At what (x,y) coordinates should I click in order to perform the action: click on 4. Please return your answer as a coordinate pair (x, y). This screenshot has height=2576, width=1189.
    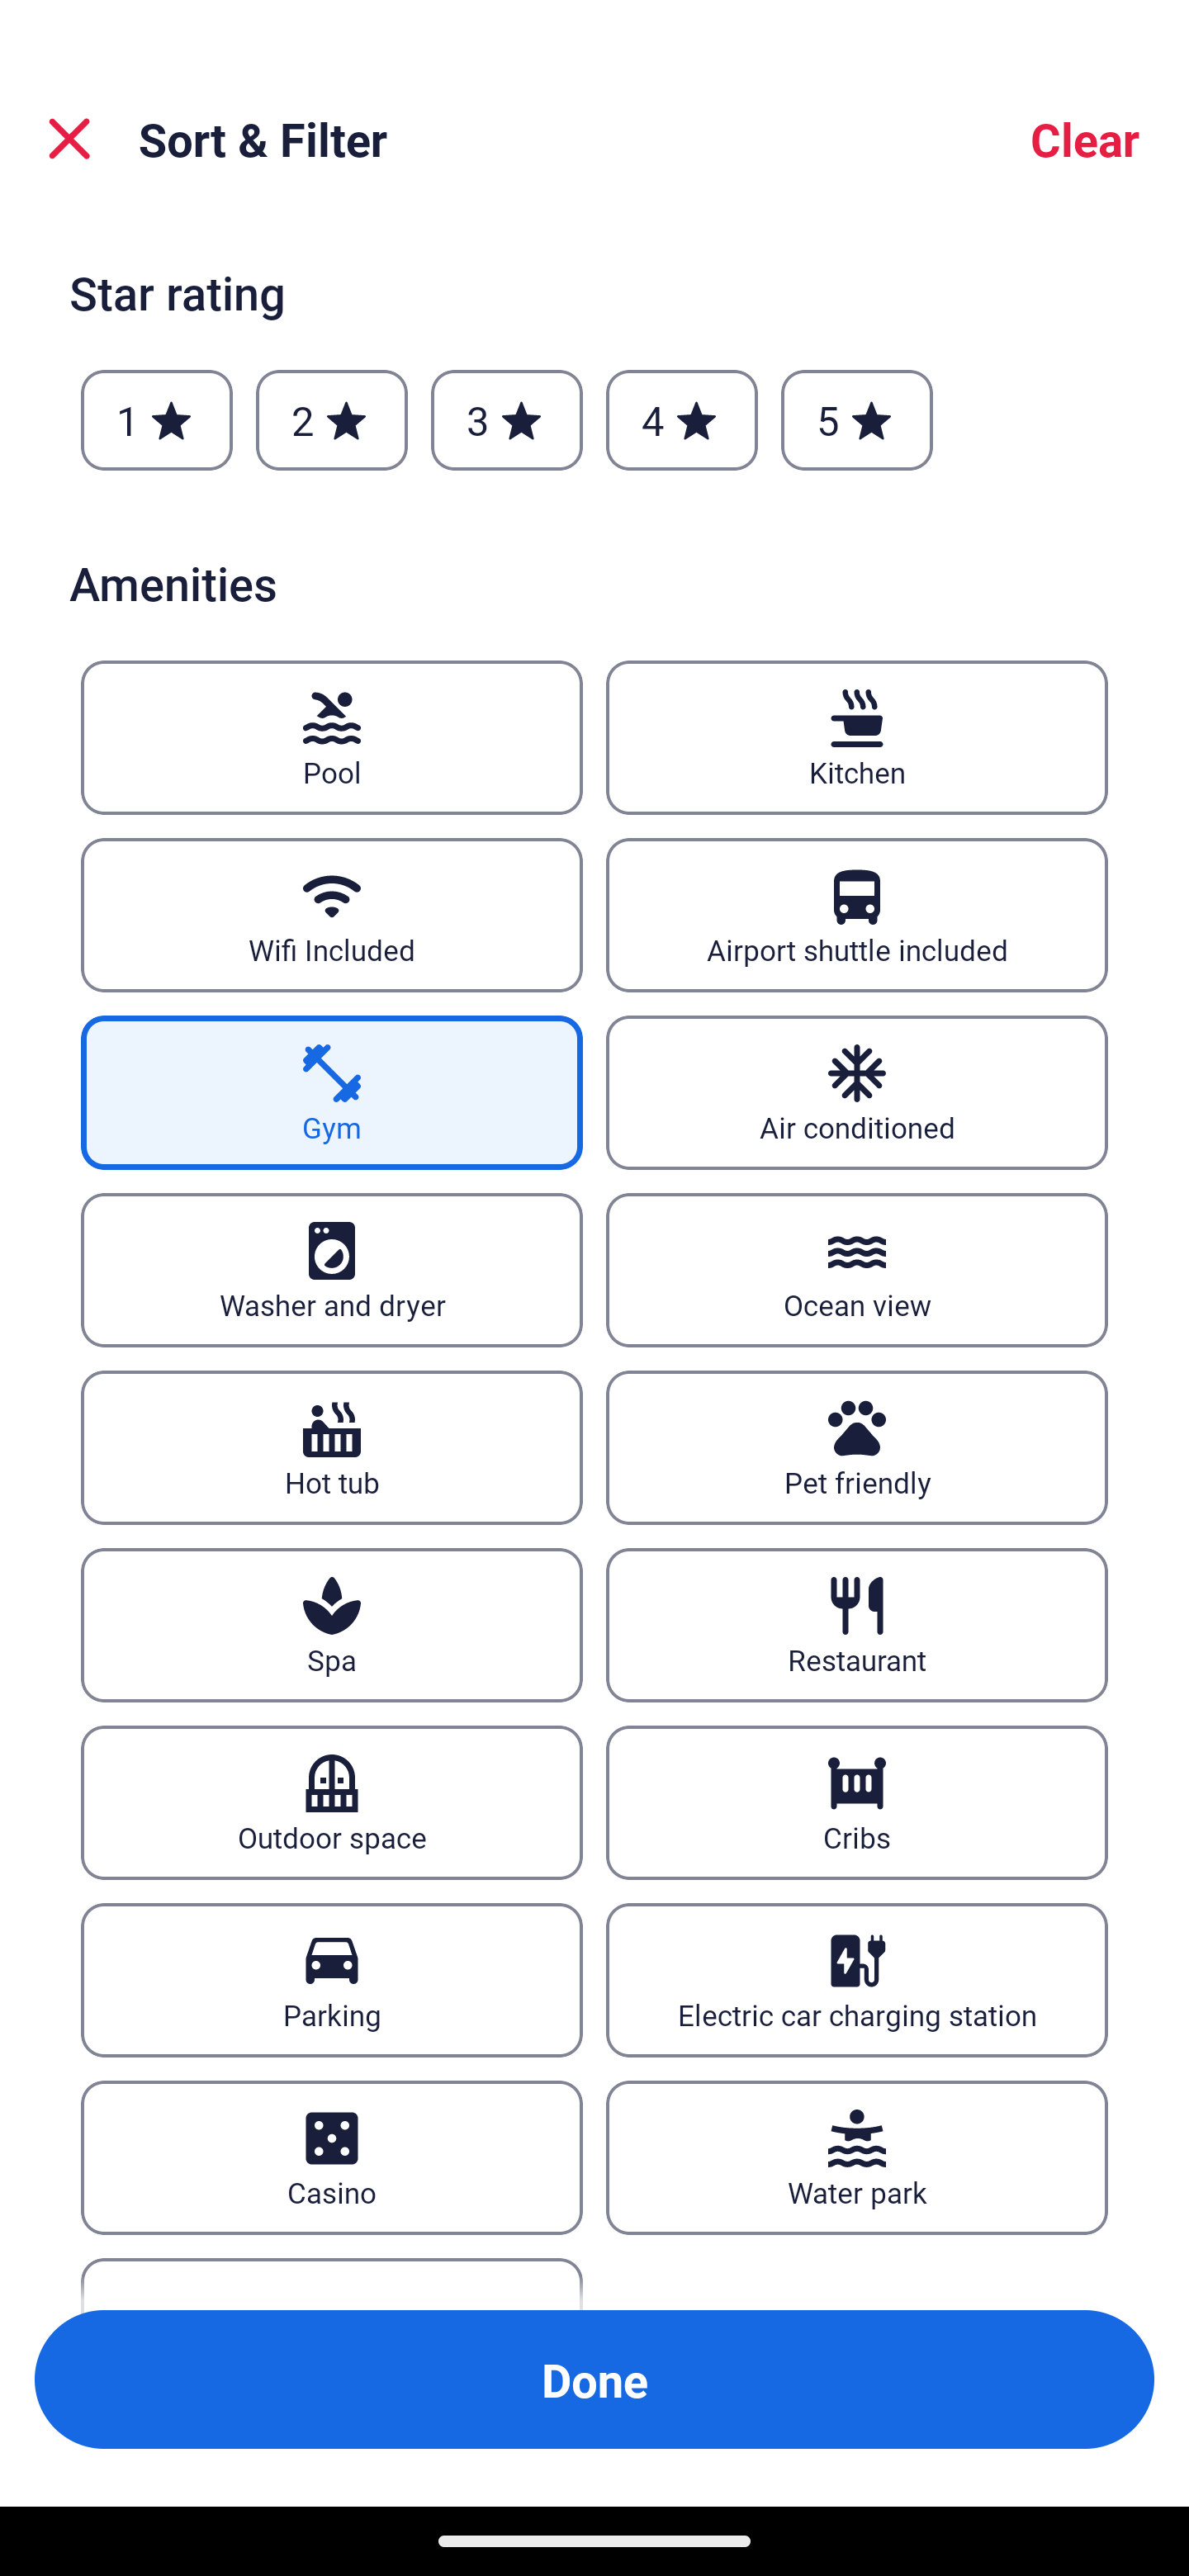
    Looking at the image, I should click on (682, 419).